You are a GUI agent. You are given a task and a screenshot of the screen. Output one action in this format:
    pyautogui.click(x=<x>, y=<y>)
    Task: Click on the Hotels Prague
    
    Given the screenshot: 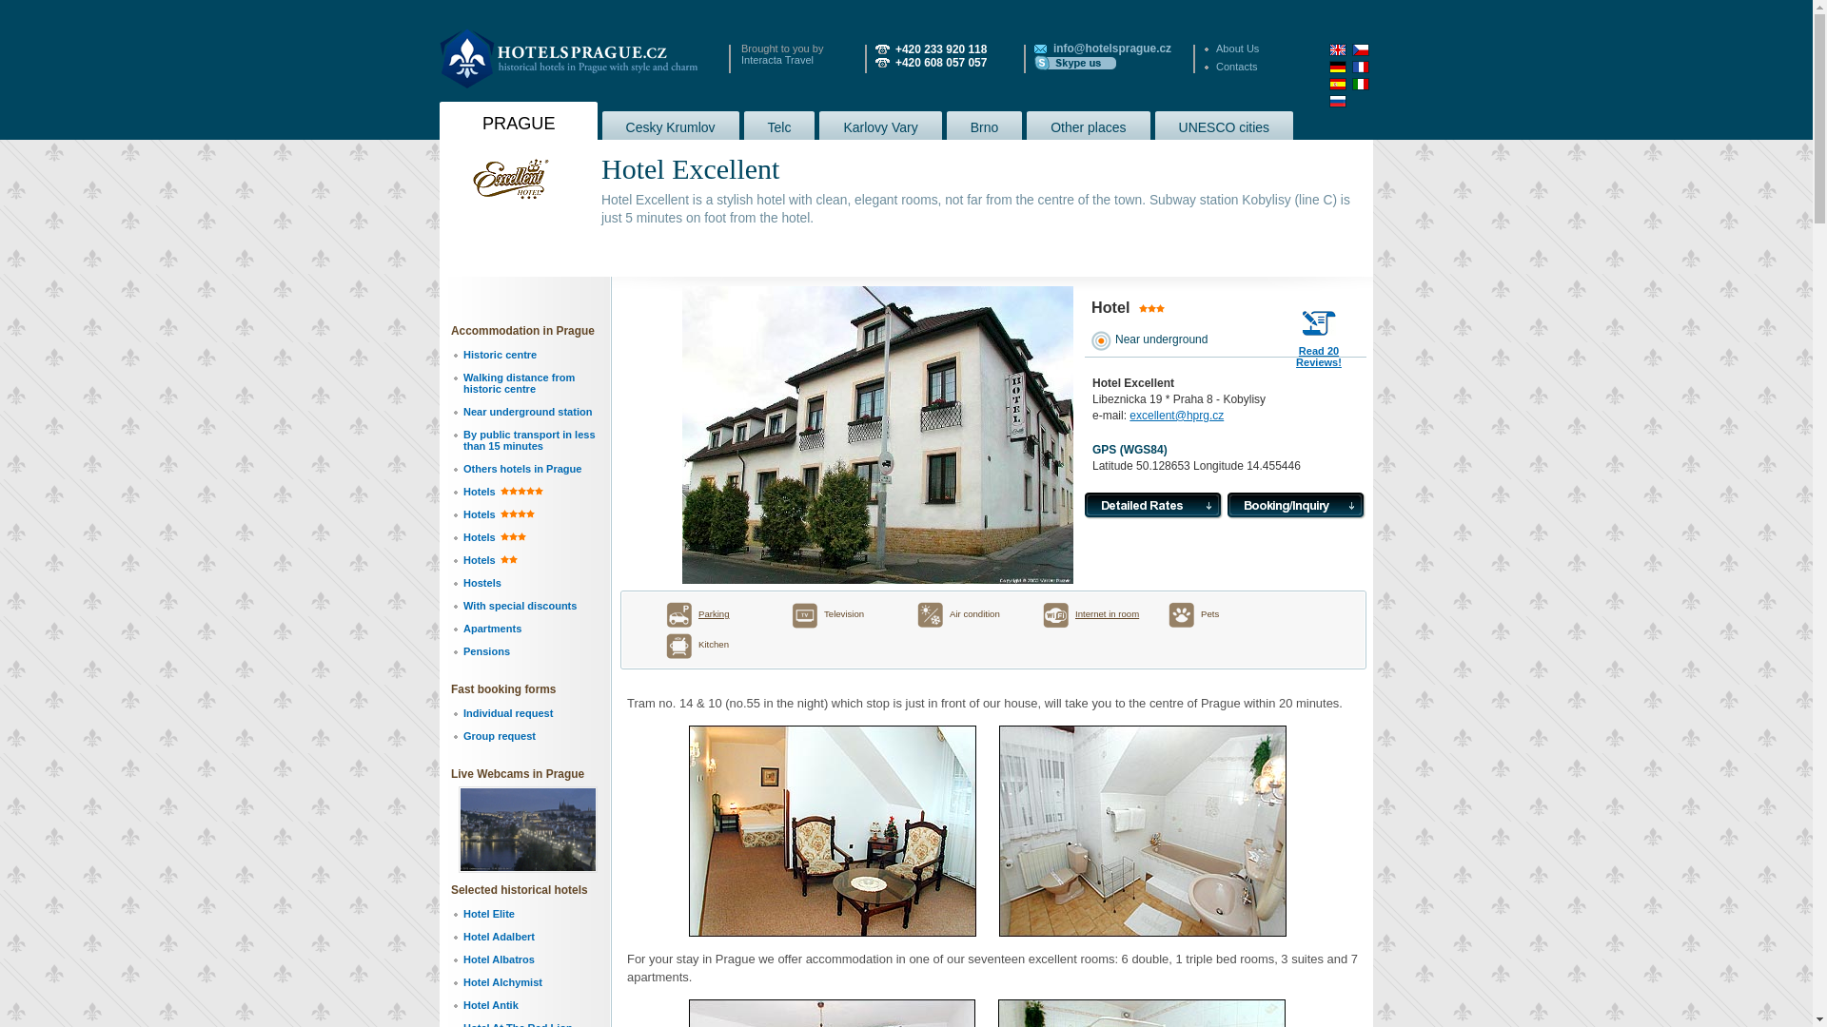 What is the action you would take?
    pyautogui.click(x=838, y=614)
    